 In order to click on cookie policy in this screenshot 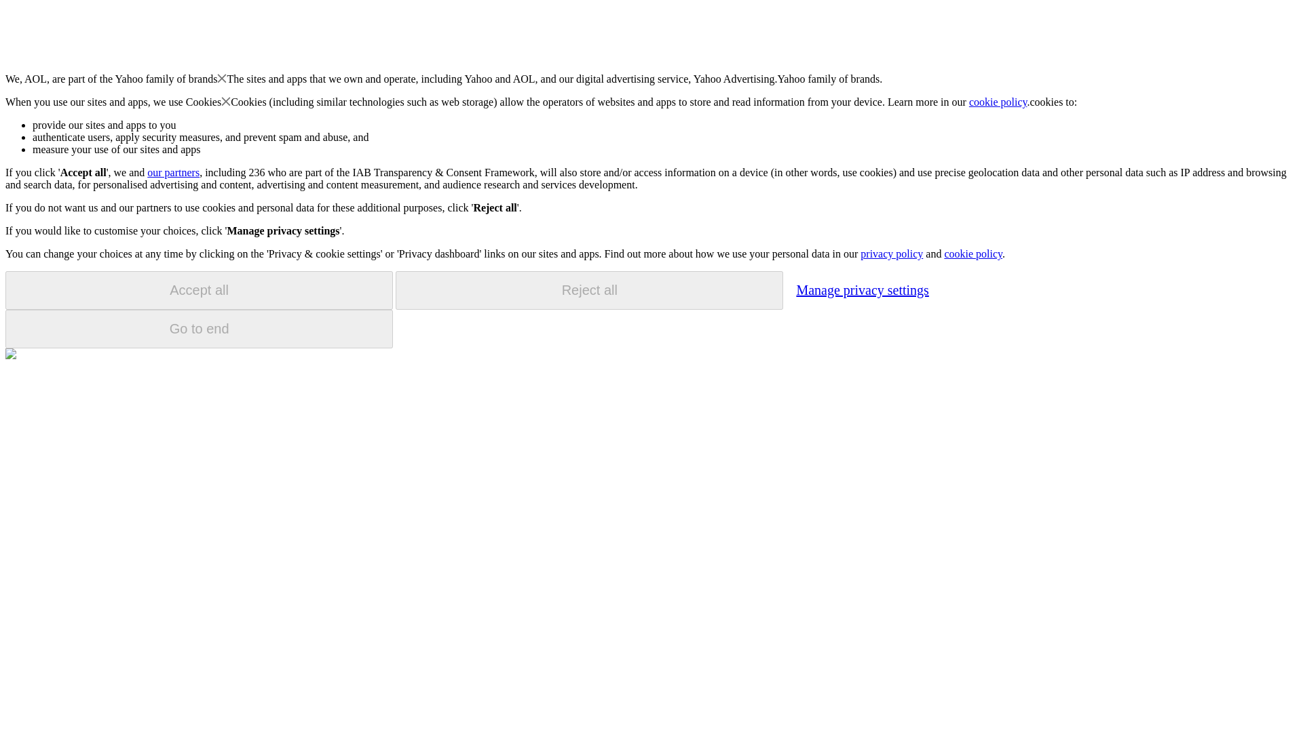, I will do `click(972, 253)`.